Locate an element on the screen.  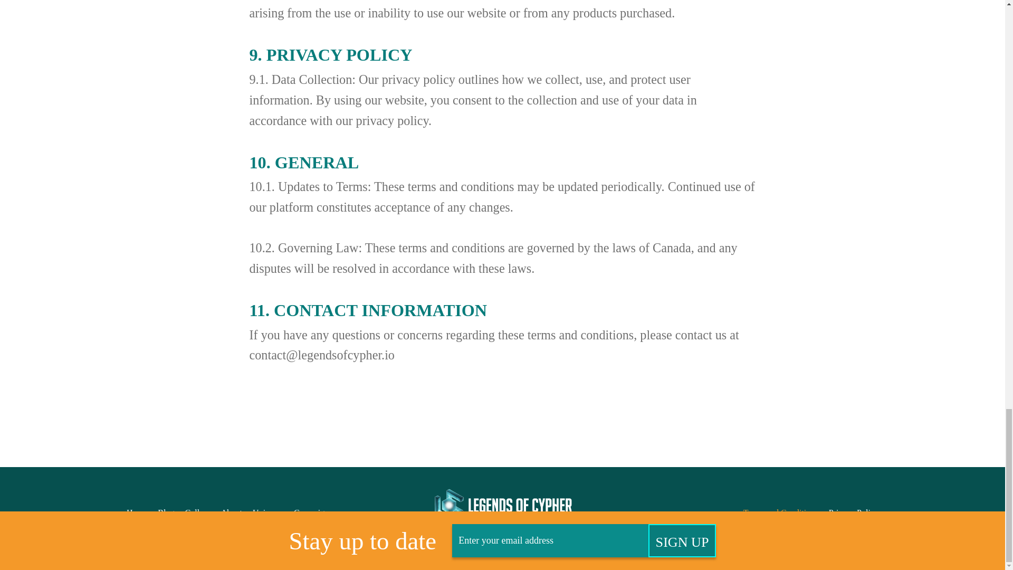
Universe is located at coordinates (268, 512).